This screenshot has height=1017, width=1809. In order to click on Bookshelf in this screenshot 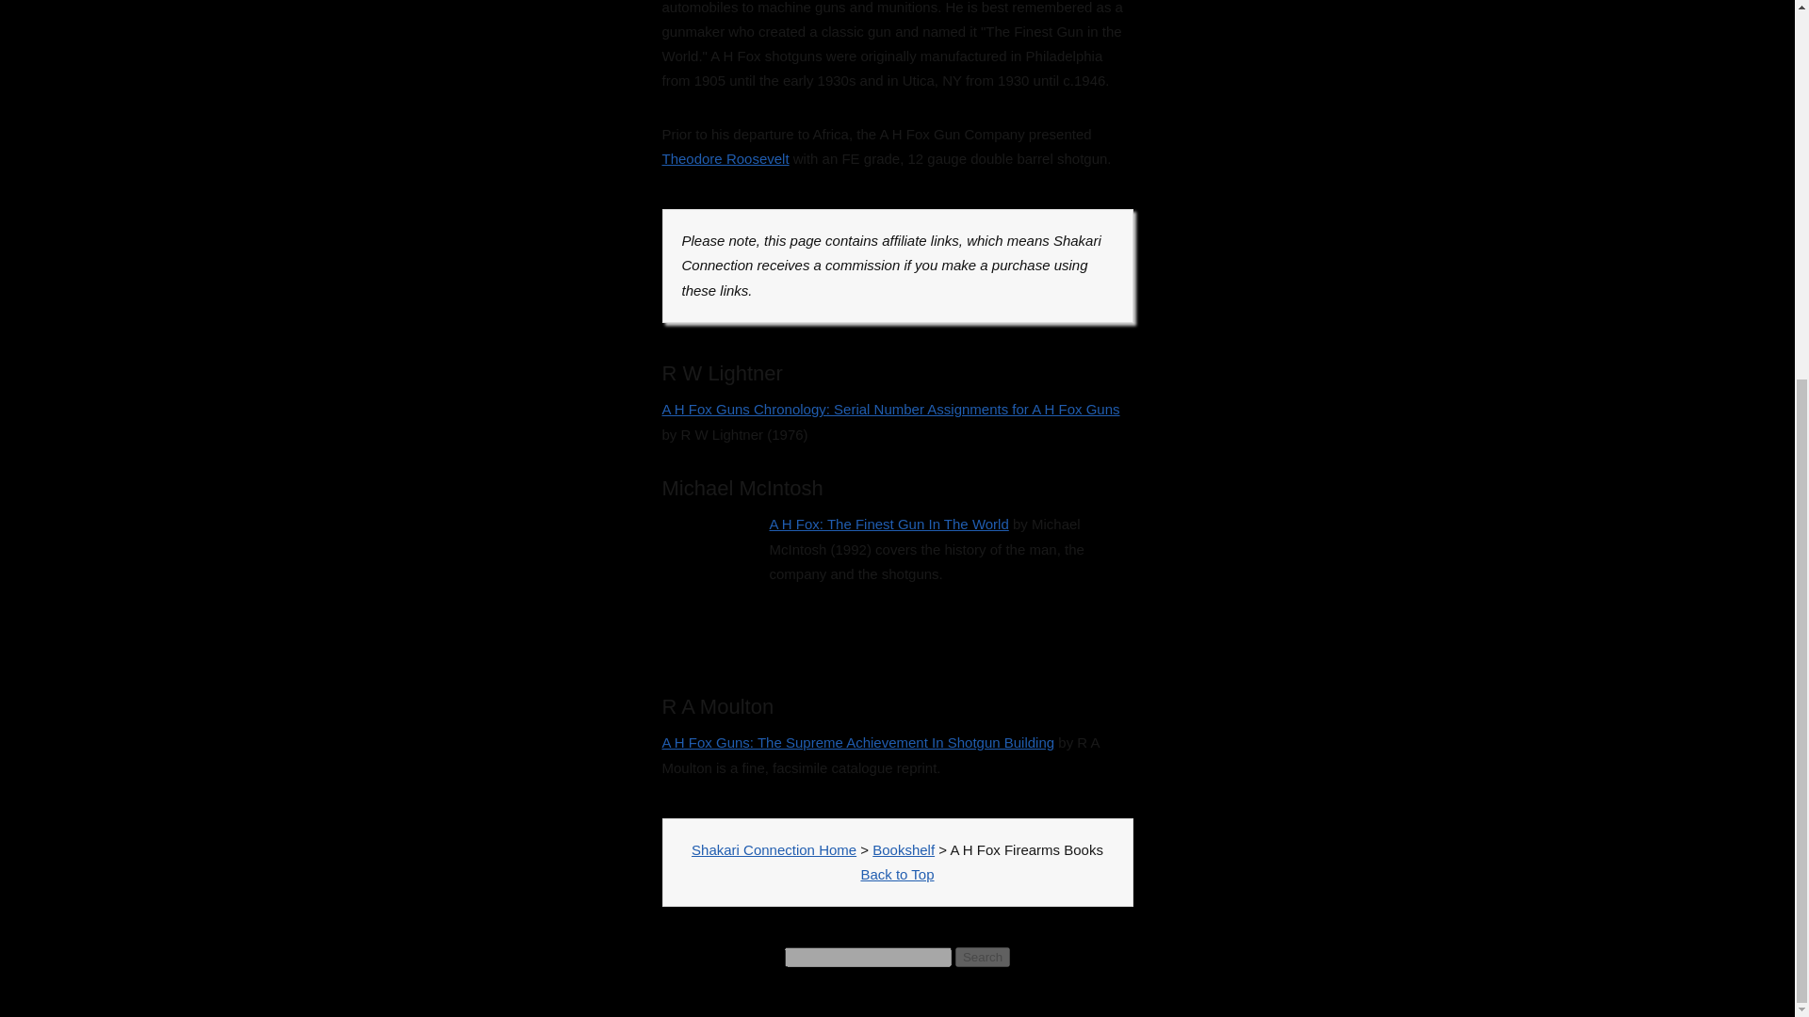, I will do `click(903, 849)`.